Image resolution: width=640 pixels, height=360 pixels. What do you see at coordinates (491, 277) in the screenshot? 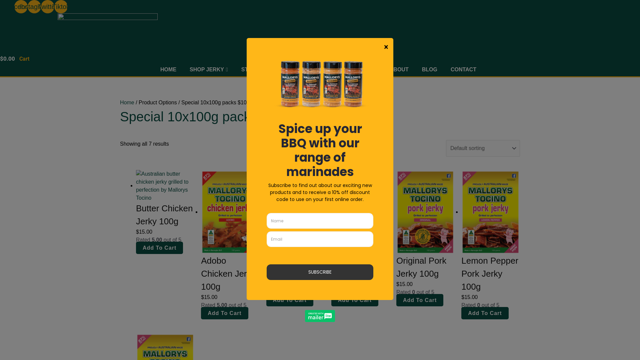
I see `Lemon Pepper Pork Jerky 100g` at bounding box center [491, 277].